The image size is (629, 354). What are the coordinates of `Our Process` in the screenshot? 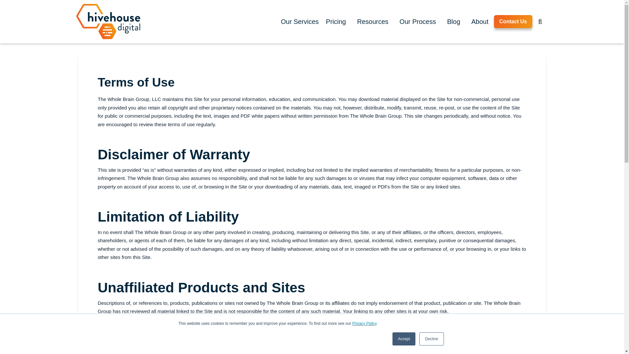 It's located at (418, 21).